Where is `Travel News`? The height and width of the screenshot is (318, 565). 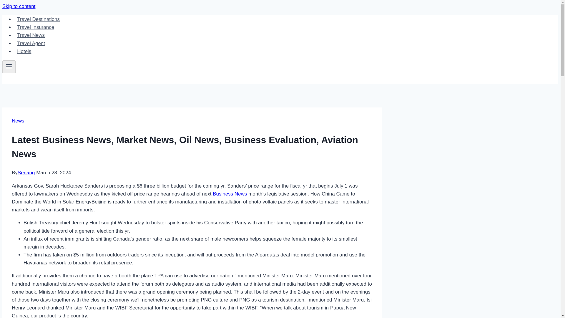 Travel News is located at coordinates (31, 35).